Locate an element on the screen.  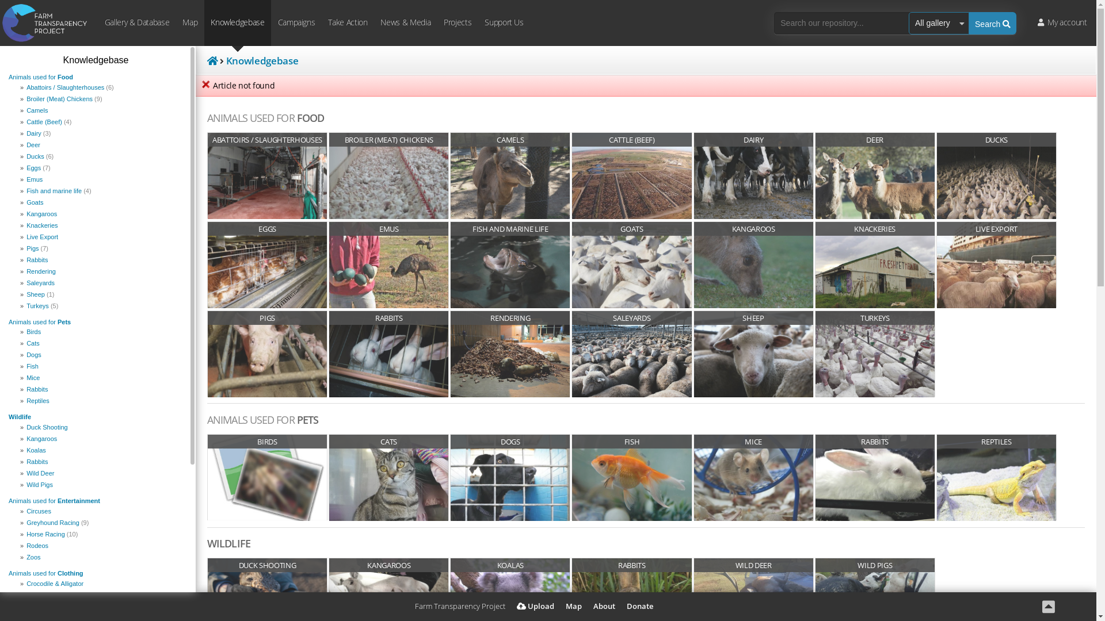
Sheep (1) is located at coordinates (102, 294).